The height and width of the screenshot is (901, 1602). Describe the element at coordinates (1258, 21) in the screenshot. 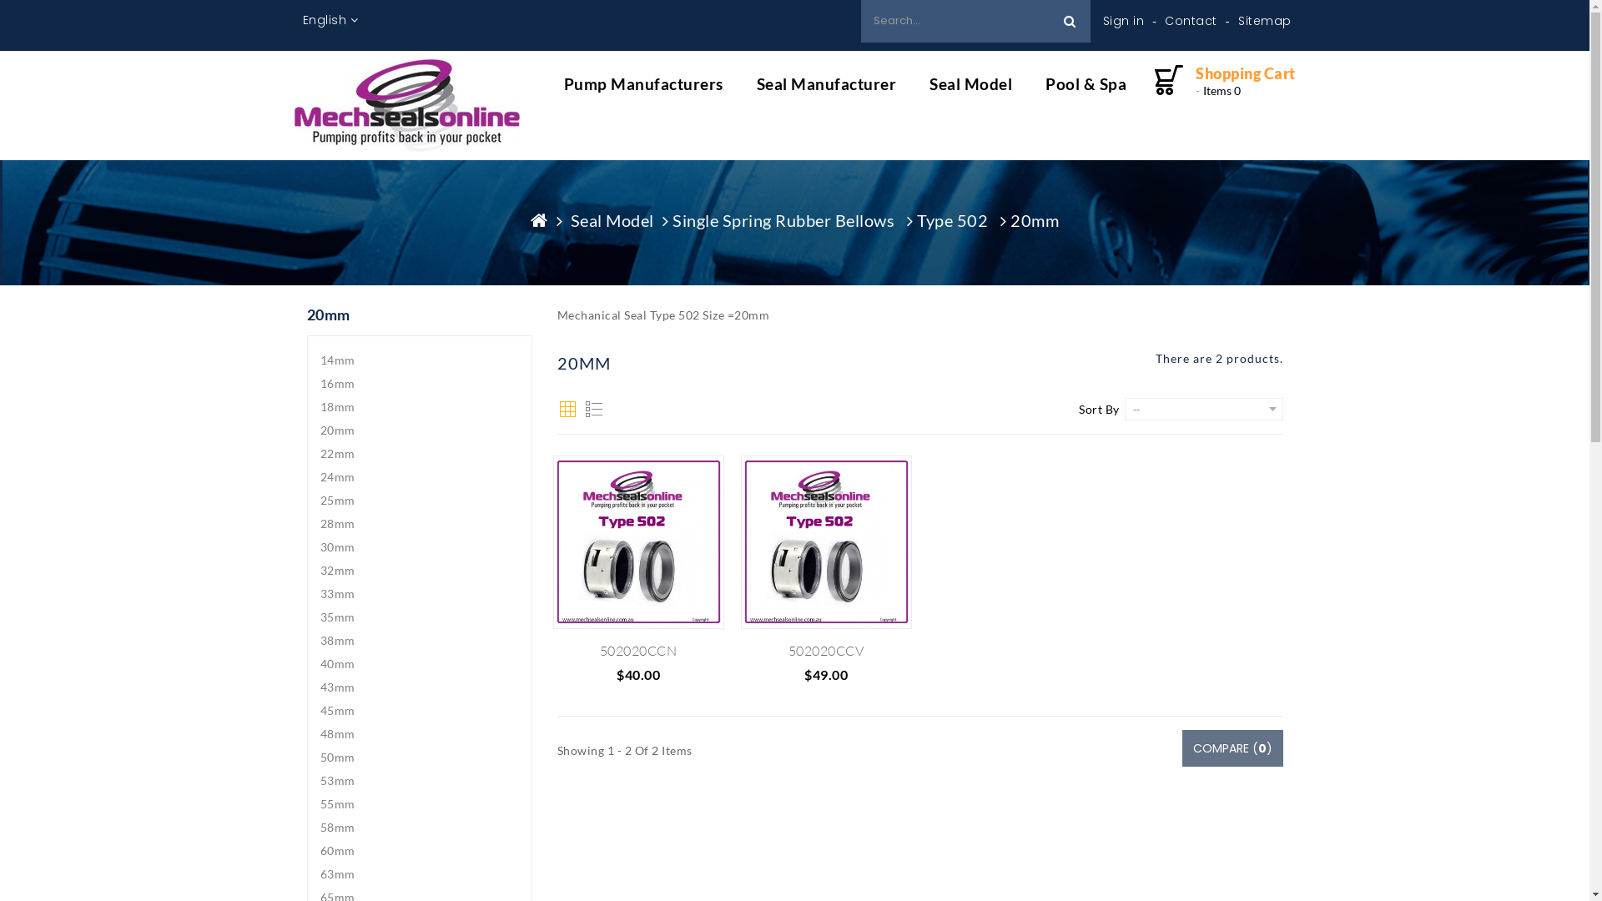

I see `Sitemap` at that location.